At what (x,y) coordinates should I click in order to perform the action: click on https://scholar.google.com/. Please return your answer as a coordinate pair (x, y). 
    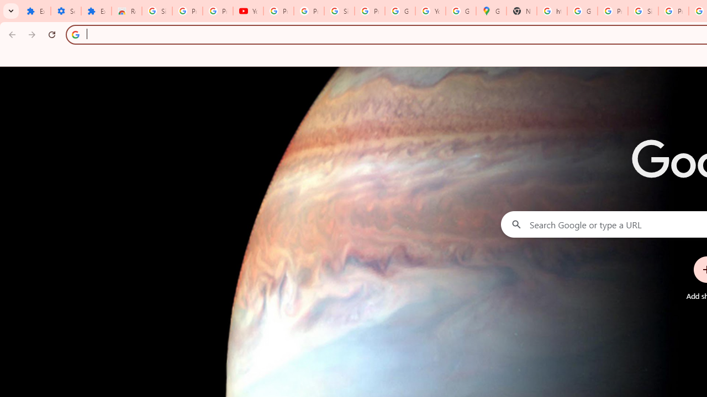
    Looking at the image, I should click on (551, 11).